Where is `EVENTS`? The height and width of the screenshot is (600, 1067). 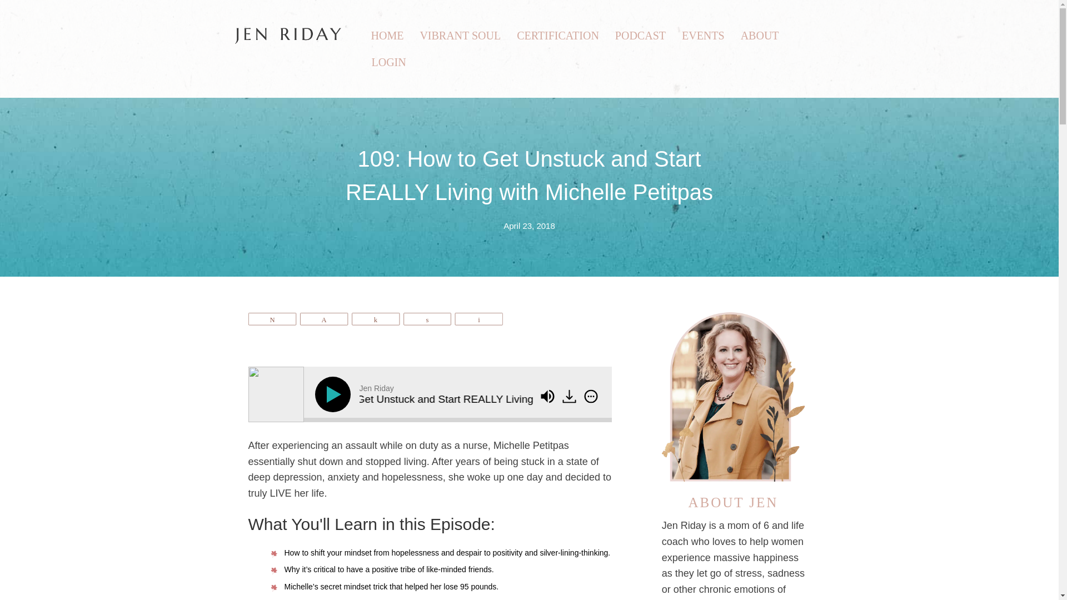
EVENTS is located at coordinates (703, 35).